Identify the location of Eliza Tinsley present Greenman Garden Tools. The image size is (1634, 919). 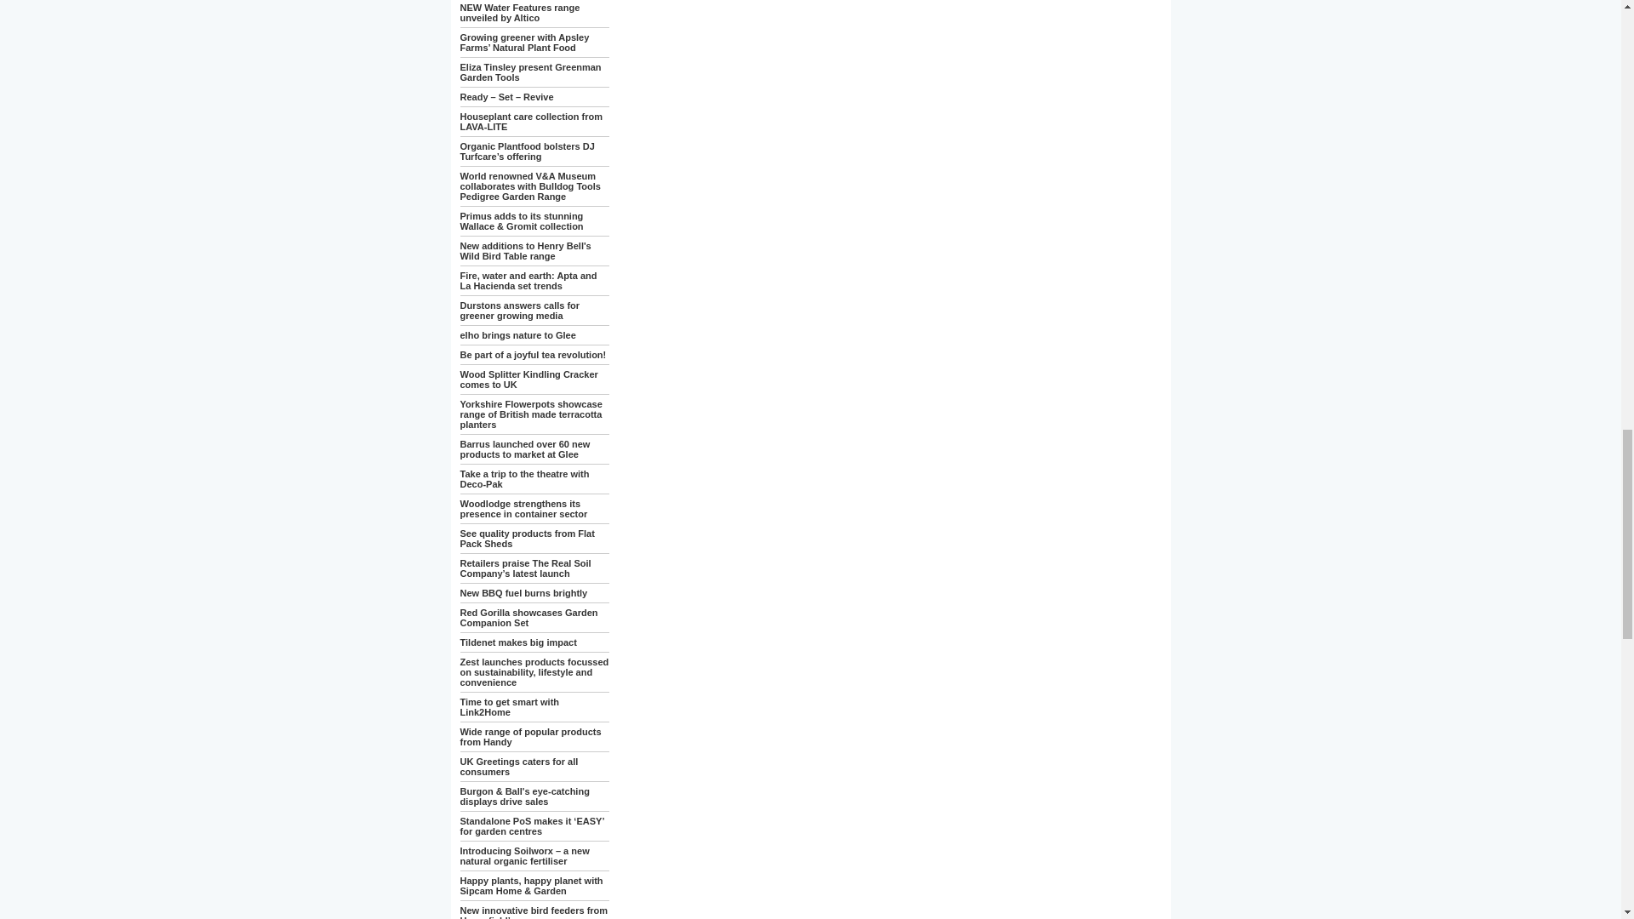
(529, 71).